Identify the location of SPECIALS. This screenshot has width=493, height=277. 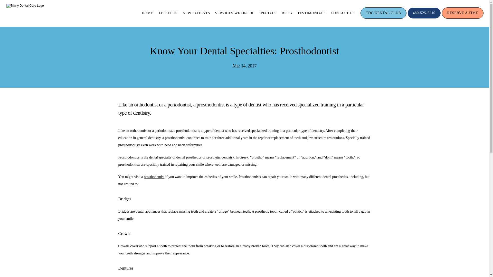
(268, 13).